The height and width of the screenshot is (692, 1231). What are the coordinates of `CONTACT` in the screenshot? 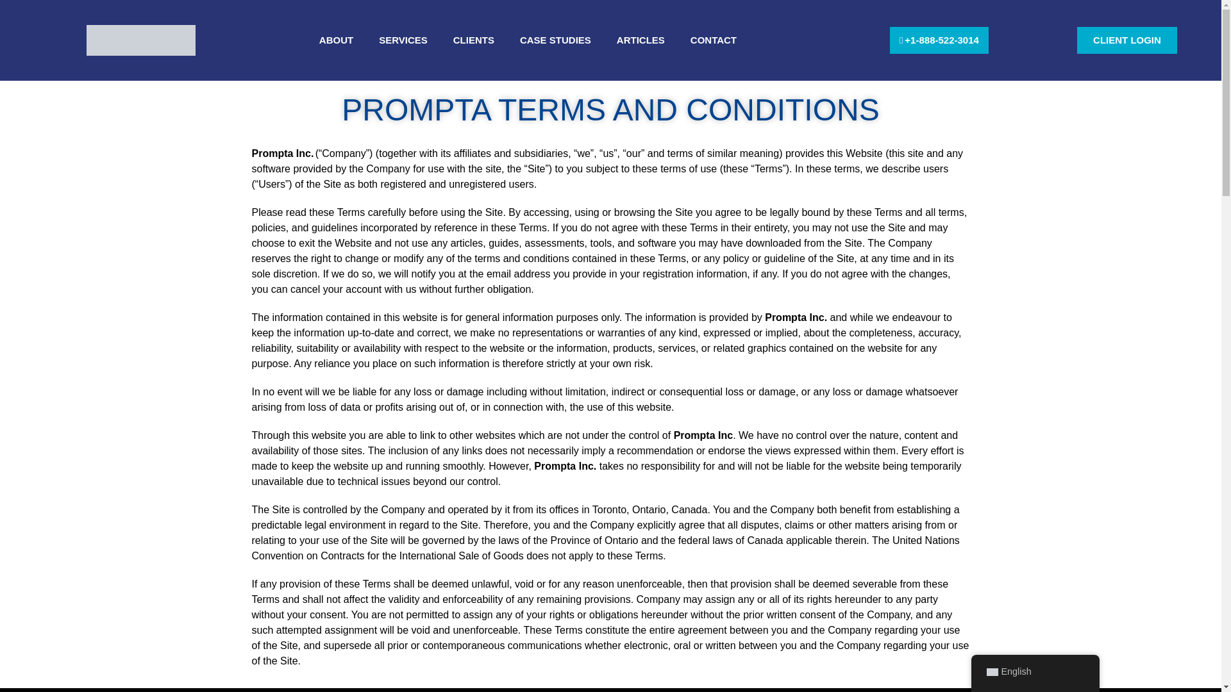 It's located at (714, 40).